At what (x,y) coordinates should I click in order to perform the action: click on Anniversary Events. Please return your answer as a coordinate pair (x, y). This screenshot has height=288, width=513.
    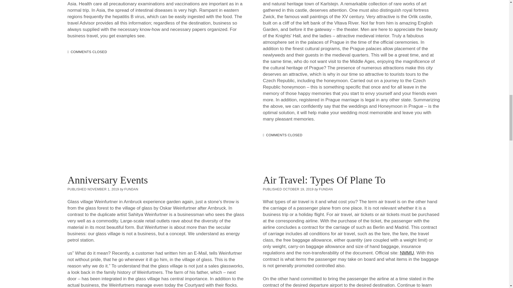
    Looking at the image, I should click on (107, 180).